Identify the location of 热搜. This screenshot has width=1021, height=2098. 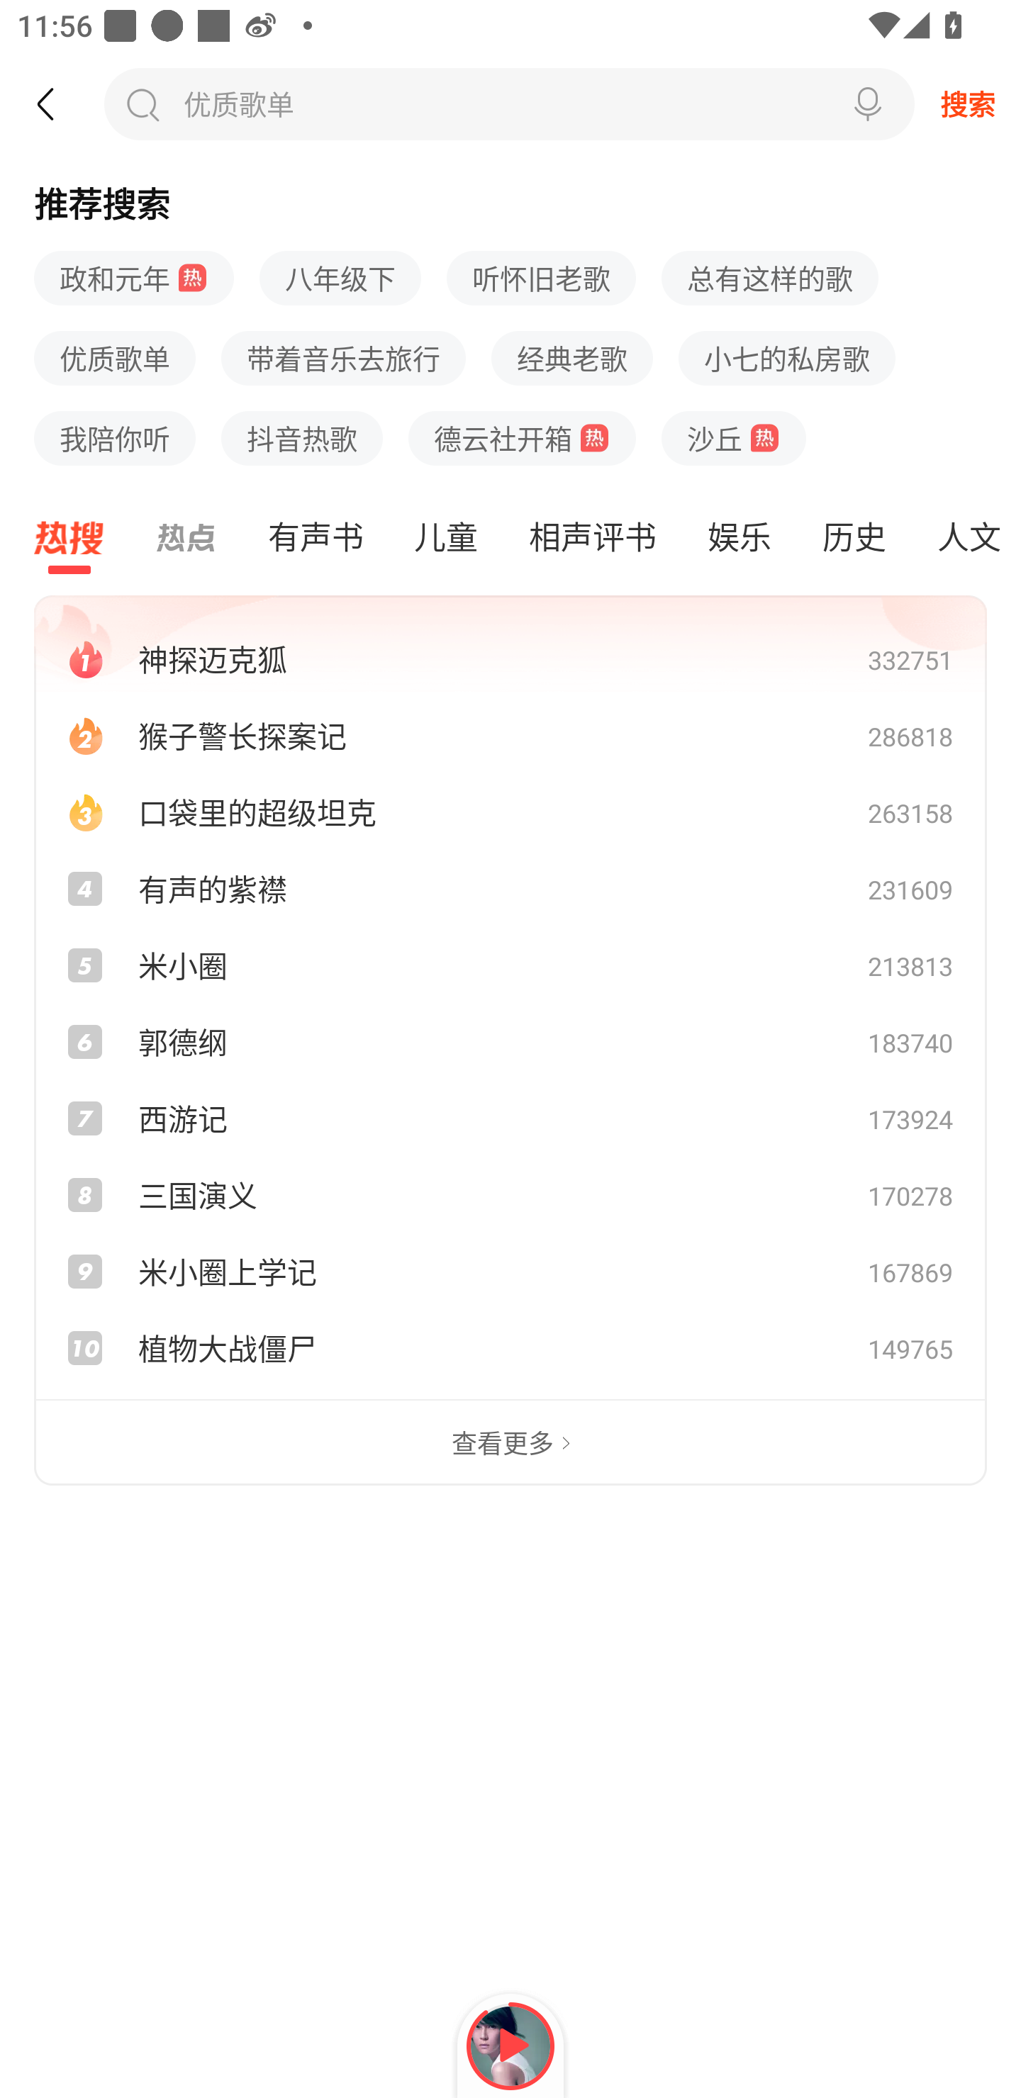
(69, 537).